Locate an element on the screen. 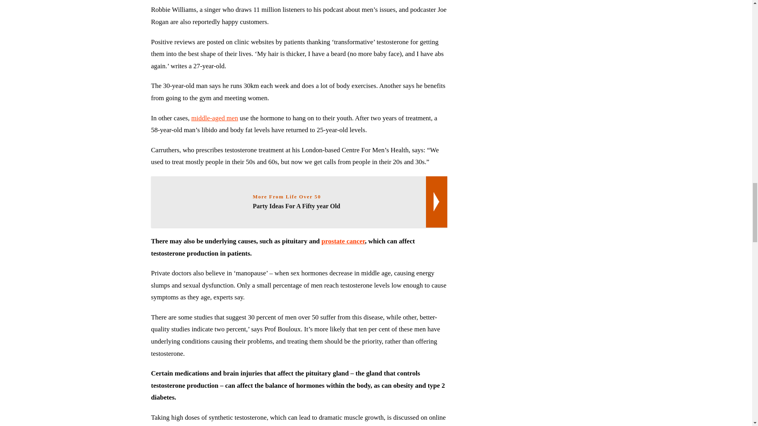 The height and width of the screenshot is (426, 758). middle-aged men is located at coordinates (299, 202).